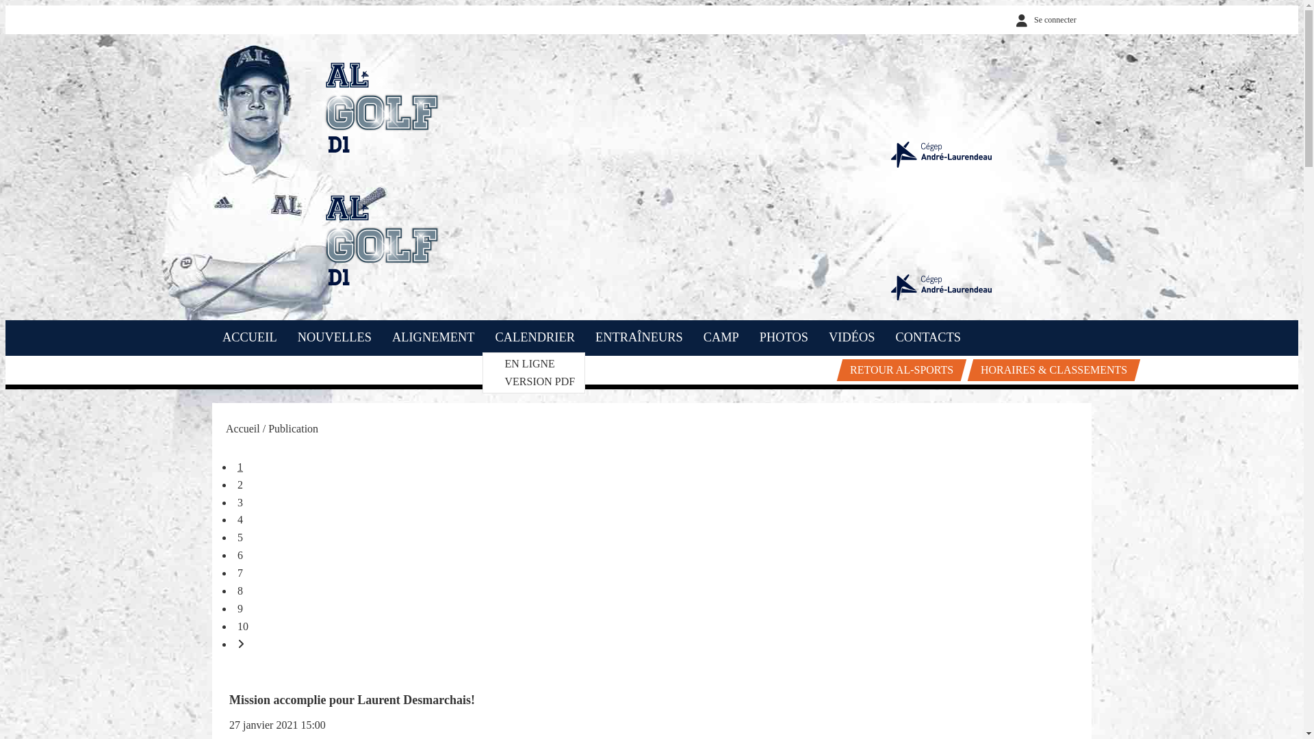 The height and width of the screenshot is (739, 1314). Describe the element at coordinates (541, 382) in the screenshot. I see `VERSION PDF` at that location.